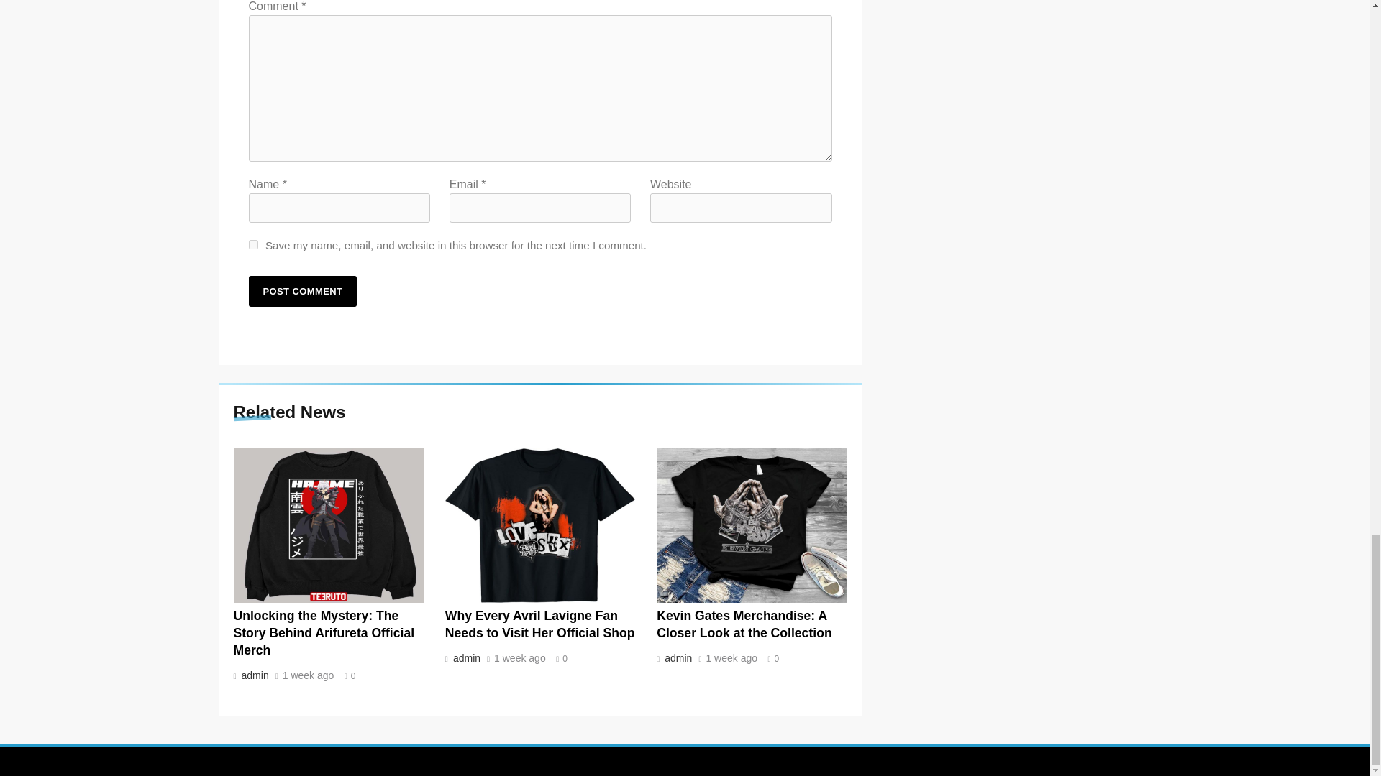 The image size is (1381, 776). What do you see at coordinates (253, 244) in the screenshot?
I see `yes` at bounding box center [253, 244].